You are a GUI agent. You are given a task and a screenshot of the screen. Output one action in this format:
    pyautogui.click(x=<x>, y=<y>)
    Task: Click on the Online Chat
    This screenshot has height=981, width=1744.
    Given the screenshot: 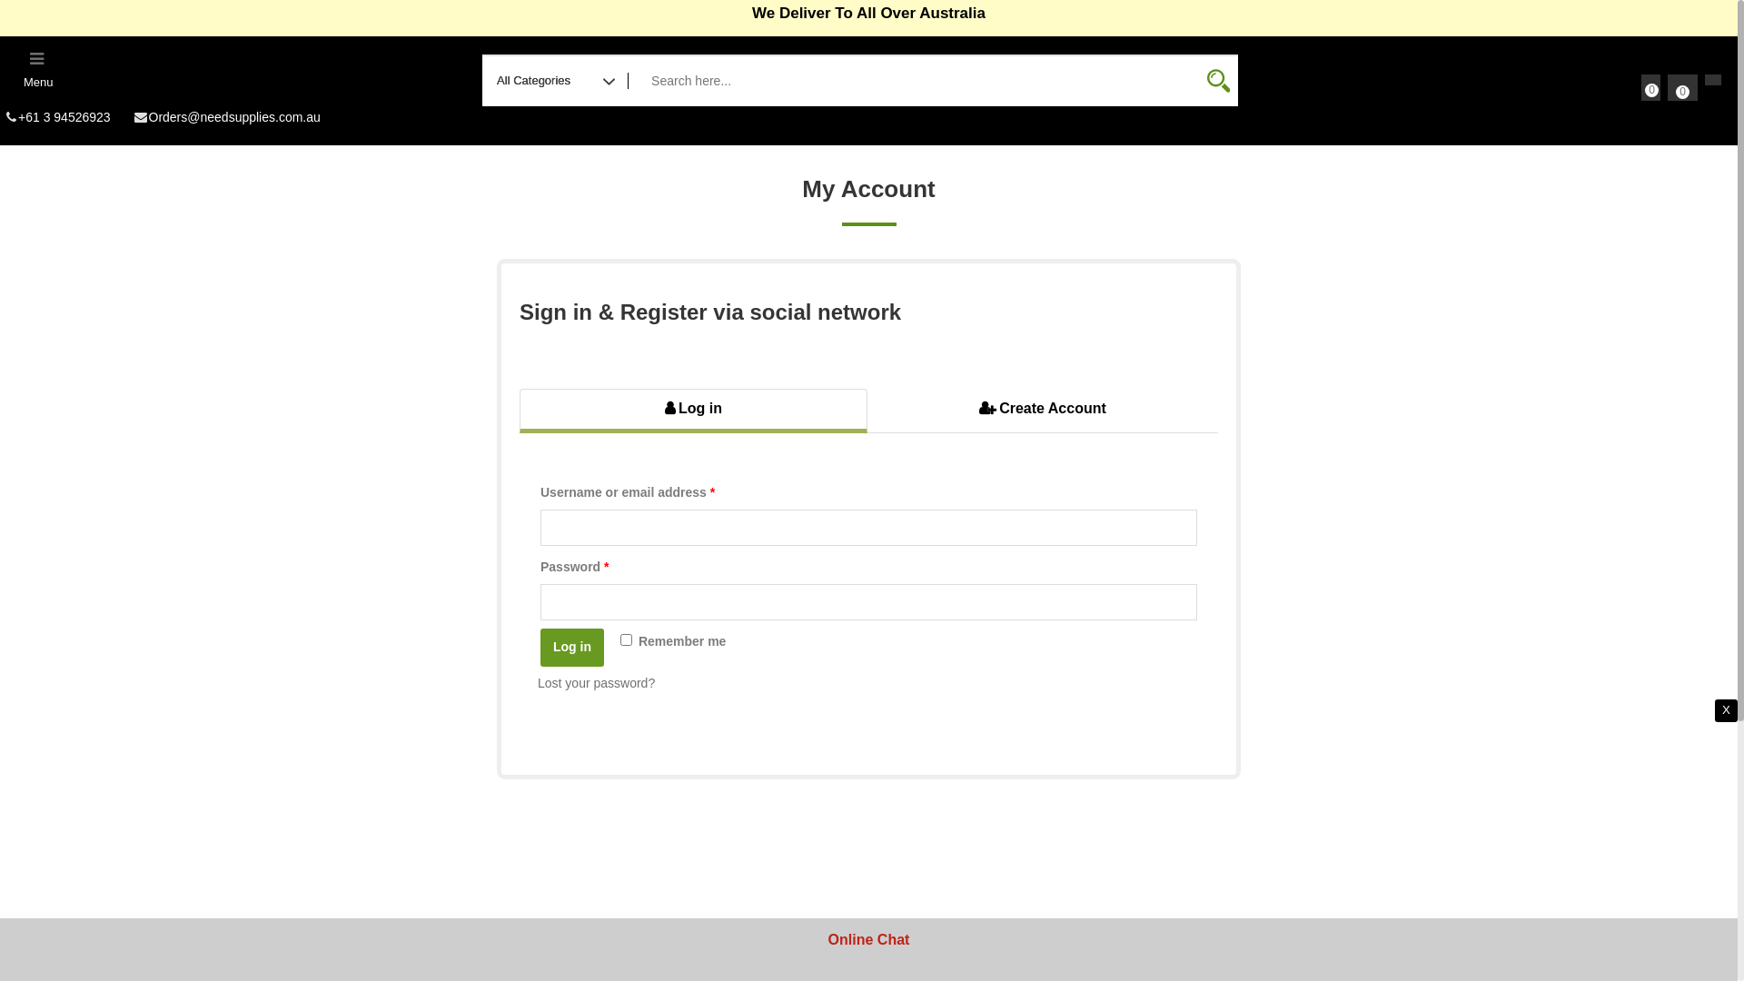 What is the action you would take?
    pyautogui.click(x=869, y=939)
    